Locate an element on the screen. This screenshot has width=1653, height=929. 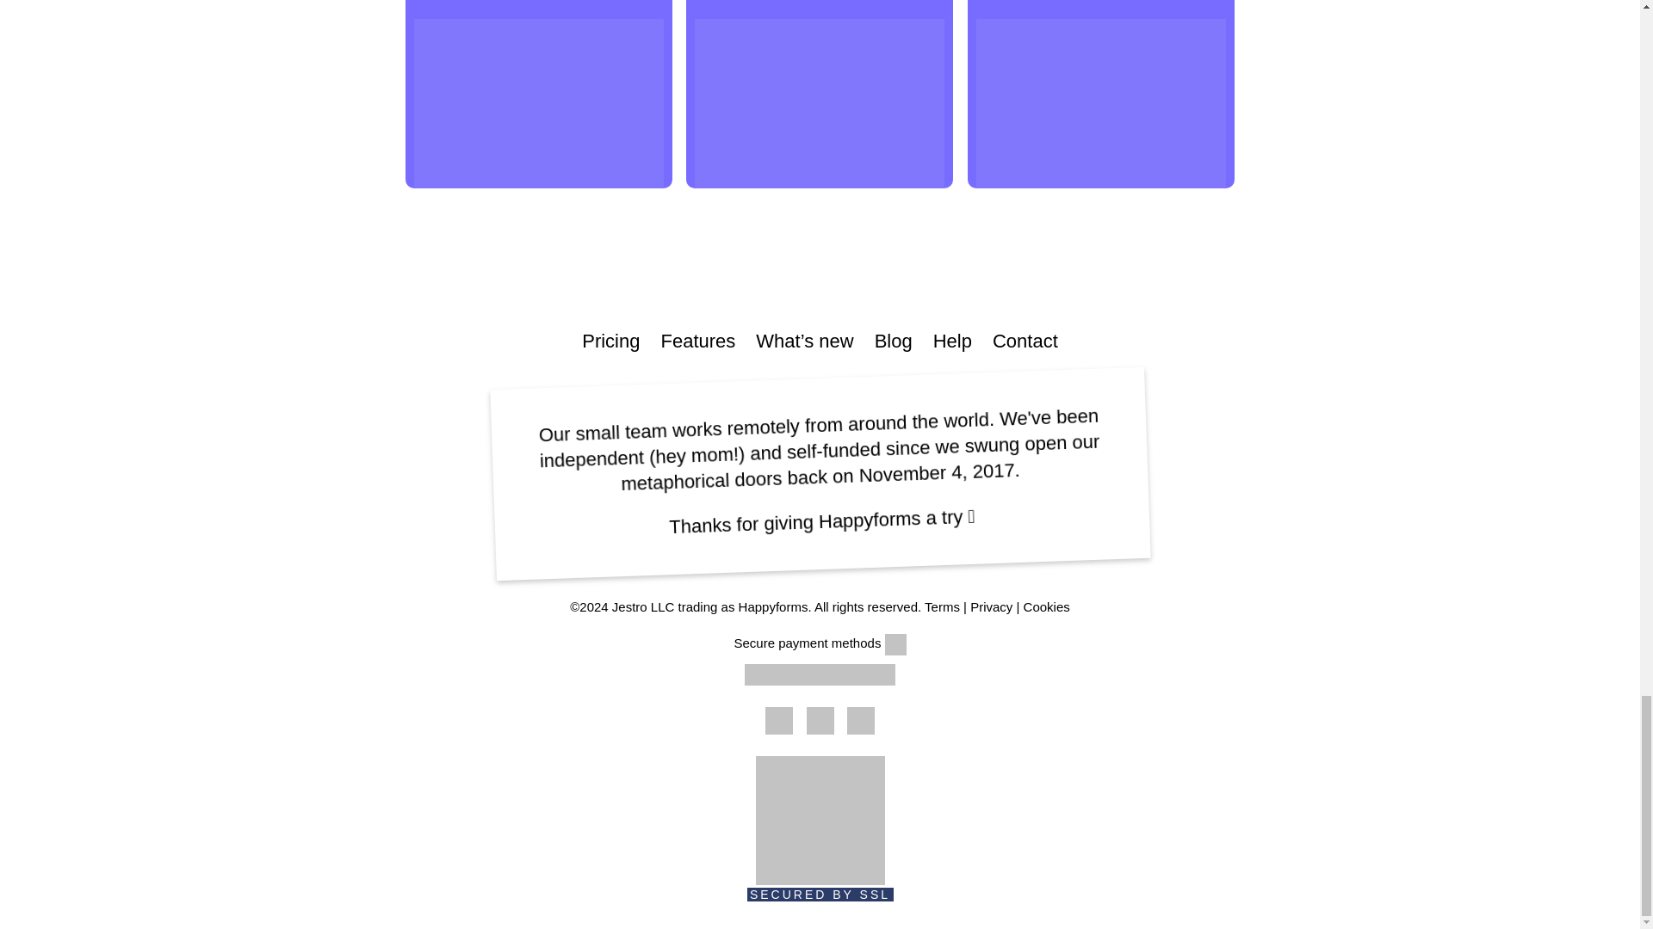
Contact is located at coordinates (1025, 341).